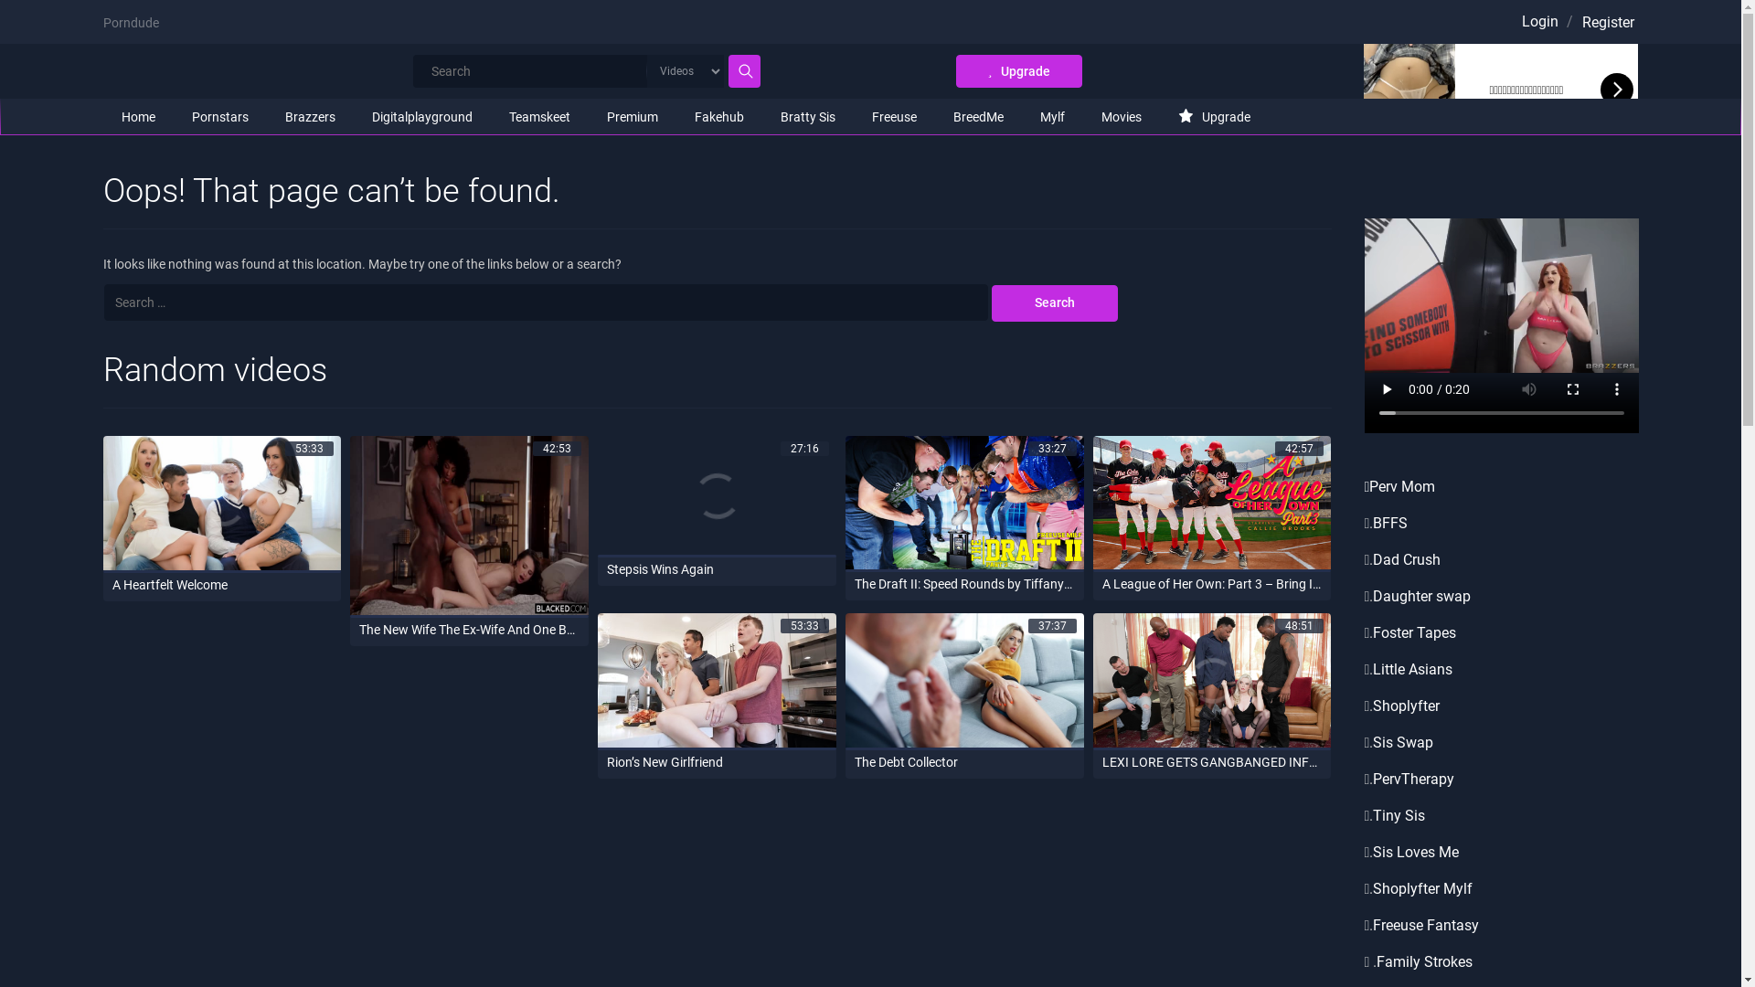 The width and height of the screenshot is (1755, 987). What do you see at coordinates (1404, 486) in the screenshot?
I see `Perv Mom ` at bounding box center [1404, 486].